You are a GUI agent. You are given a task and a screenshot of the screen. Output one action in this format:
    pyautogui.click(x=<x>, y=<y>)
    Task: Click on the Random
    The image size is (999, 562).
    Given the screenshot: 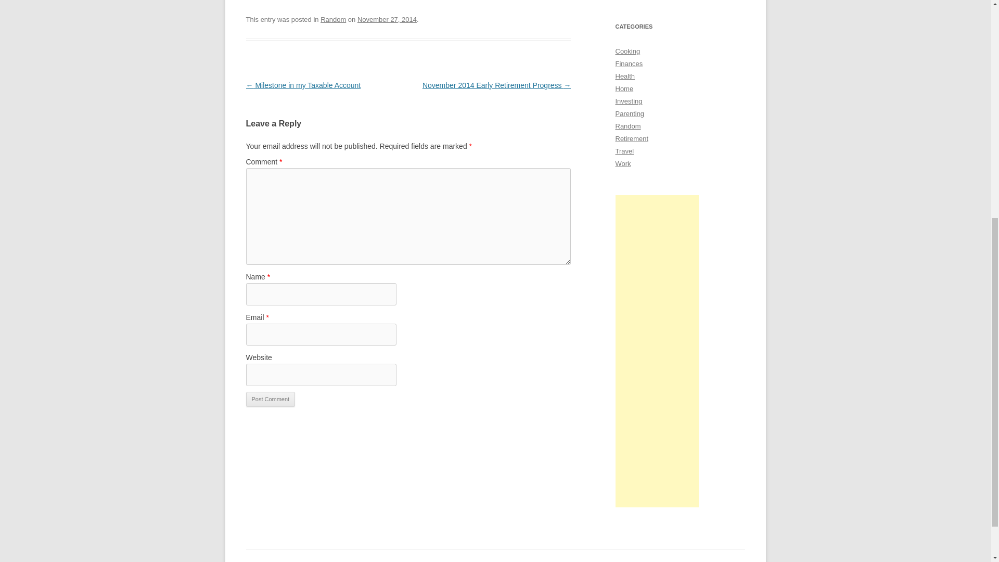 What is the action you would take?
    pyautogui.click(x=333, y=20)
    